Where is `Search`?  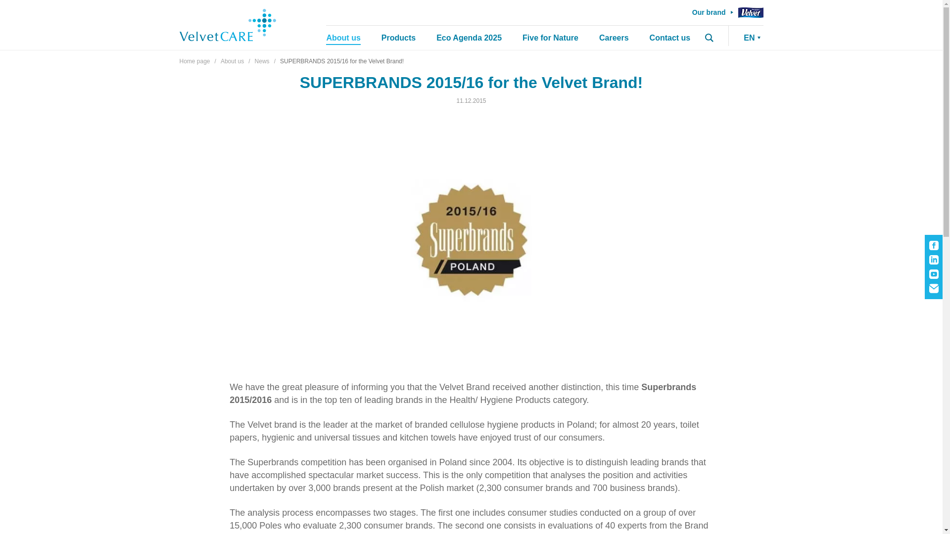 Search is located at coordinates (709, 38).